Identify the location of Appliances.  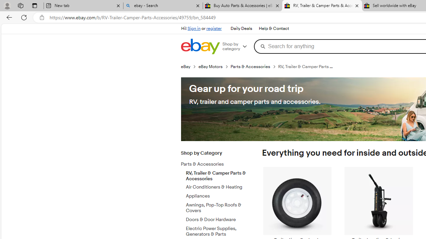
(217, 196).